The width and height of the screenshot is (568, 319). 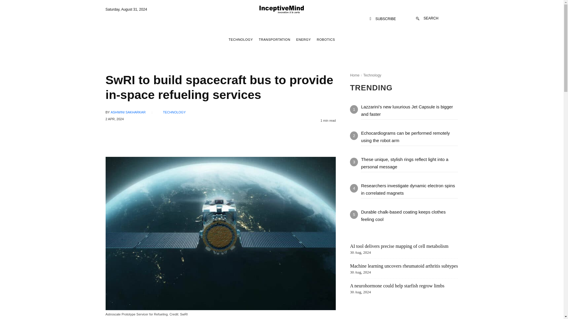 I want to click on Durable chalk-based coating keeps clothes feeling cool, so click(x=403, y=215).